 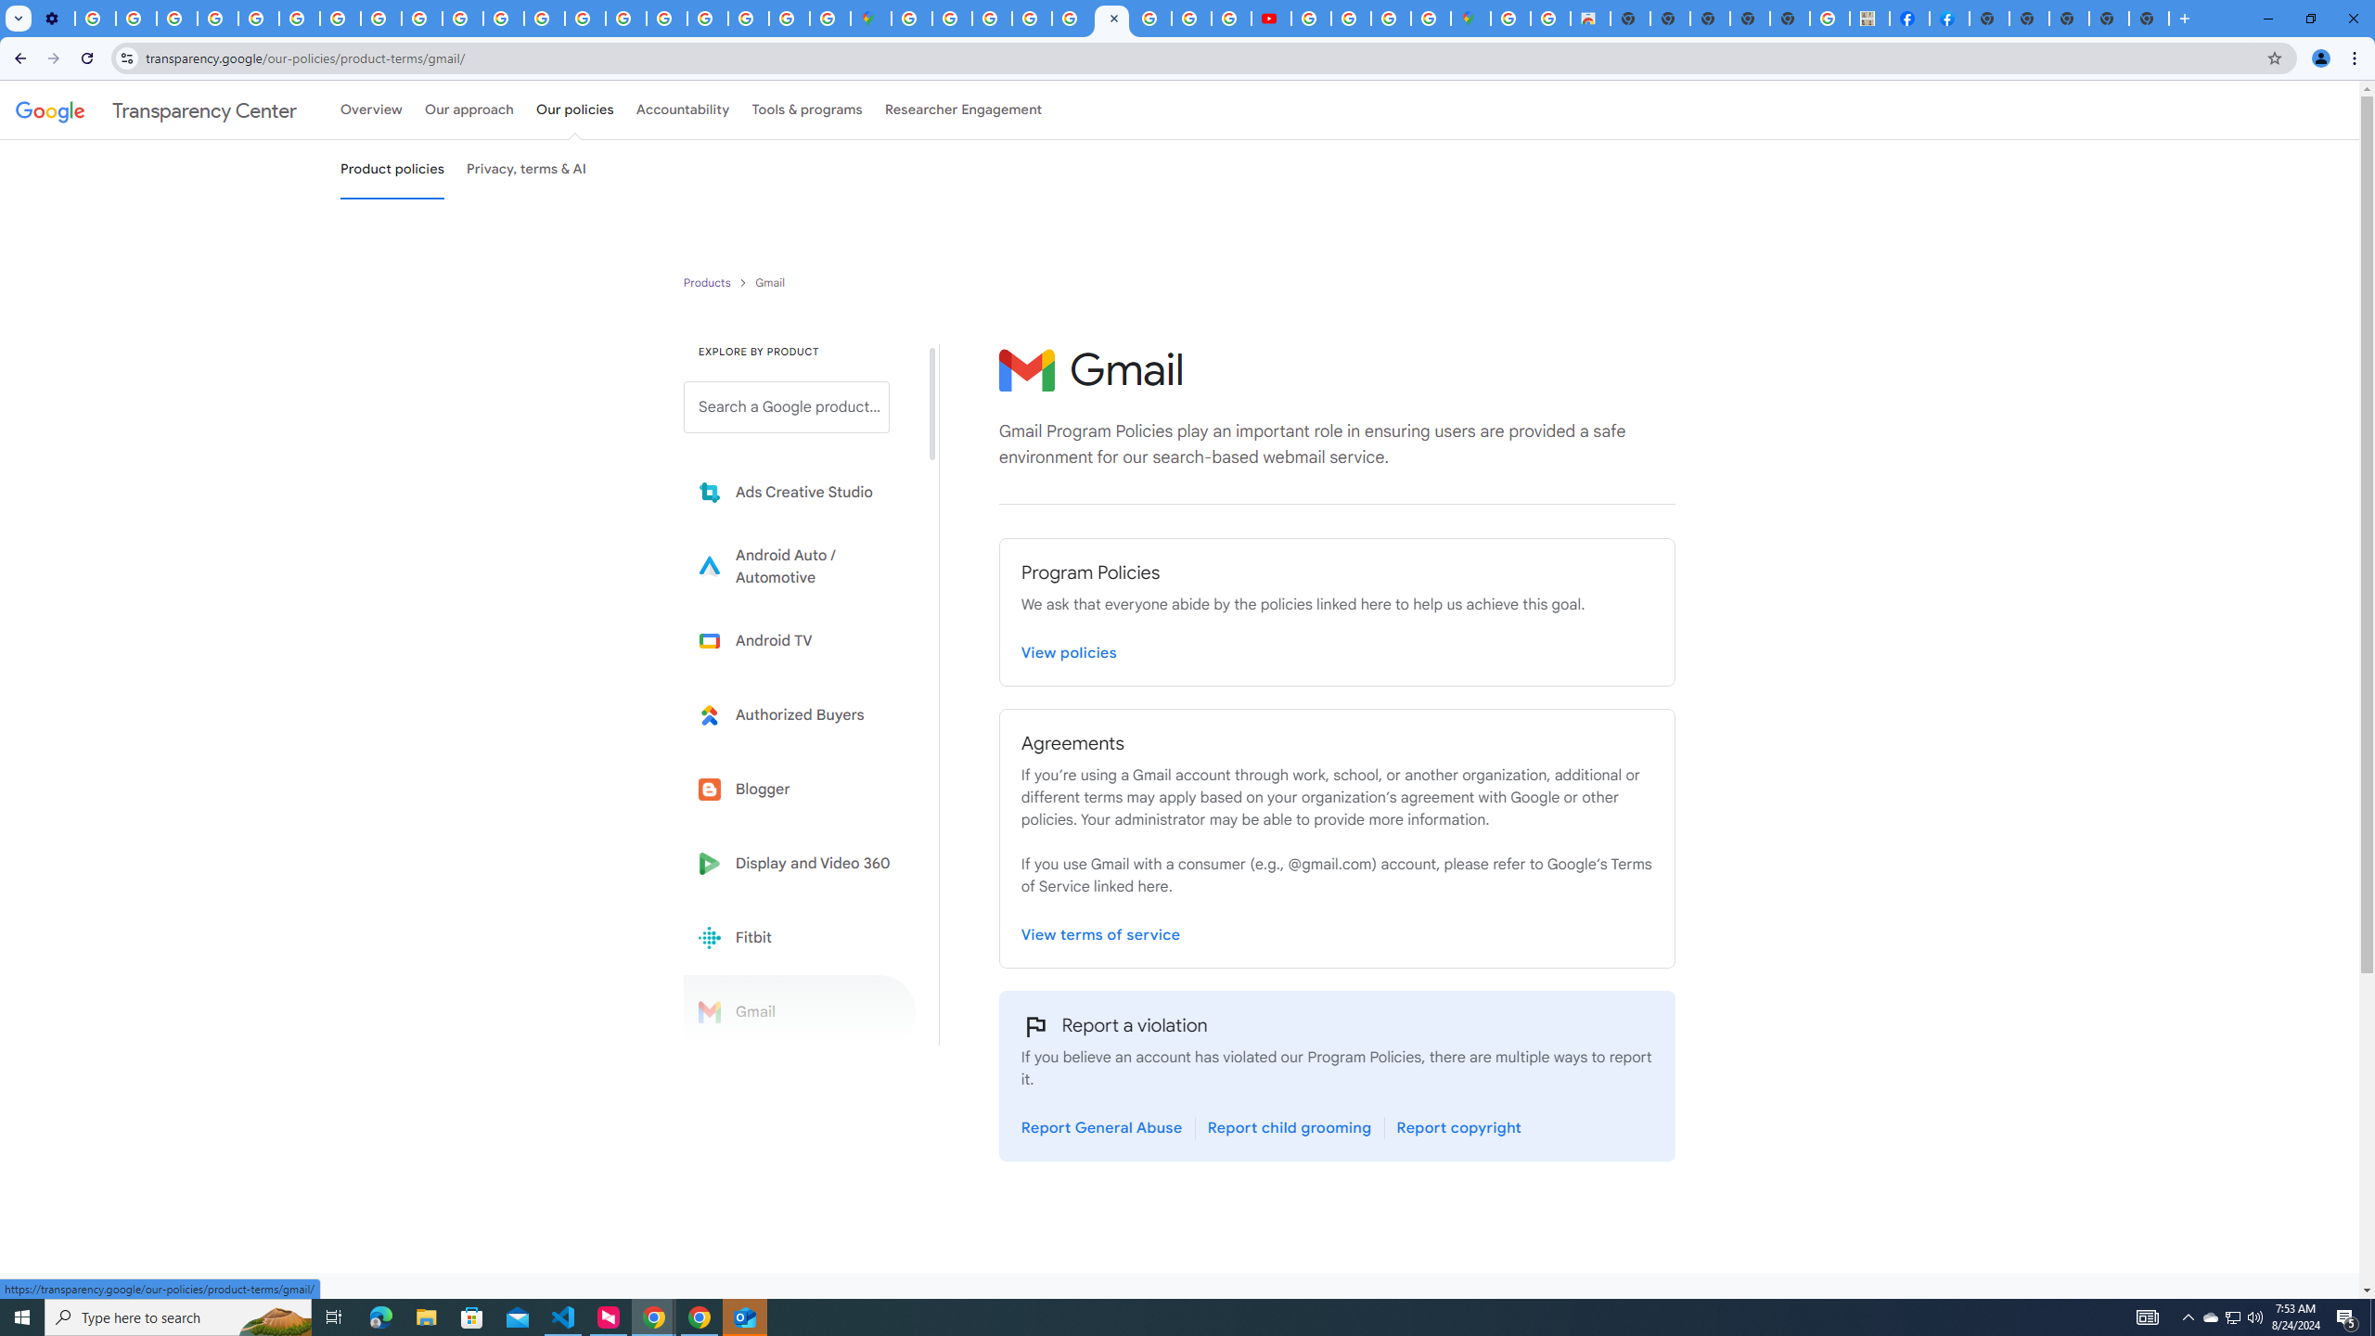 I want to click on Google Maps, so click(x=1470, y=19).